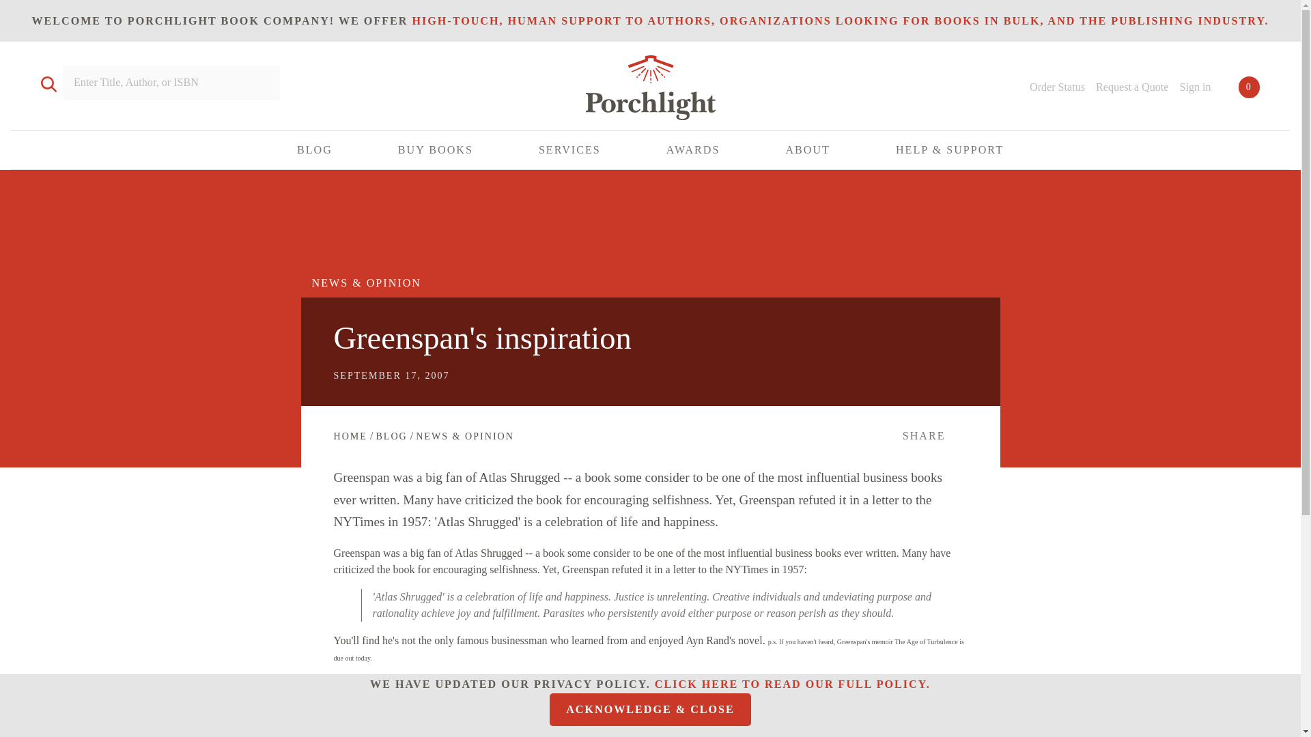  Describe the element at coordinates (391, 435) in the screenshot. I see `Blog` at that location.